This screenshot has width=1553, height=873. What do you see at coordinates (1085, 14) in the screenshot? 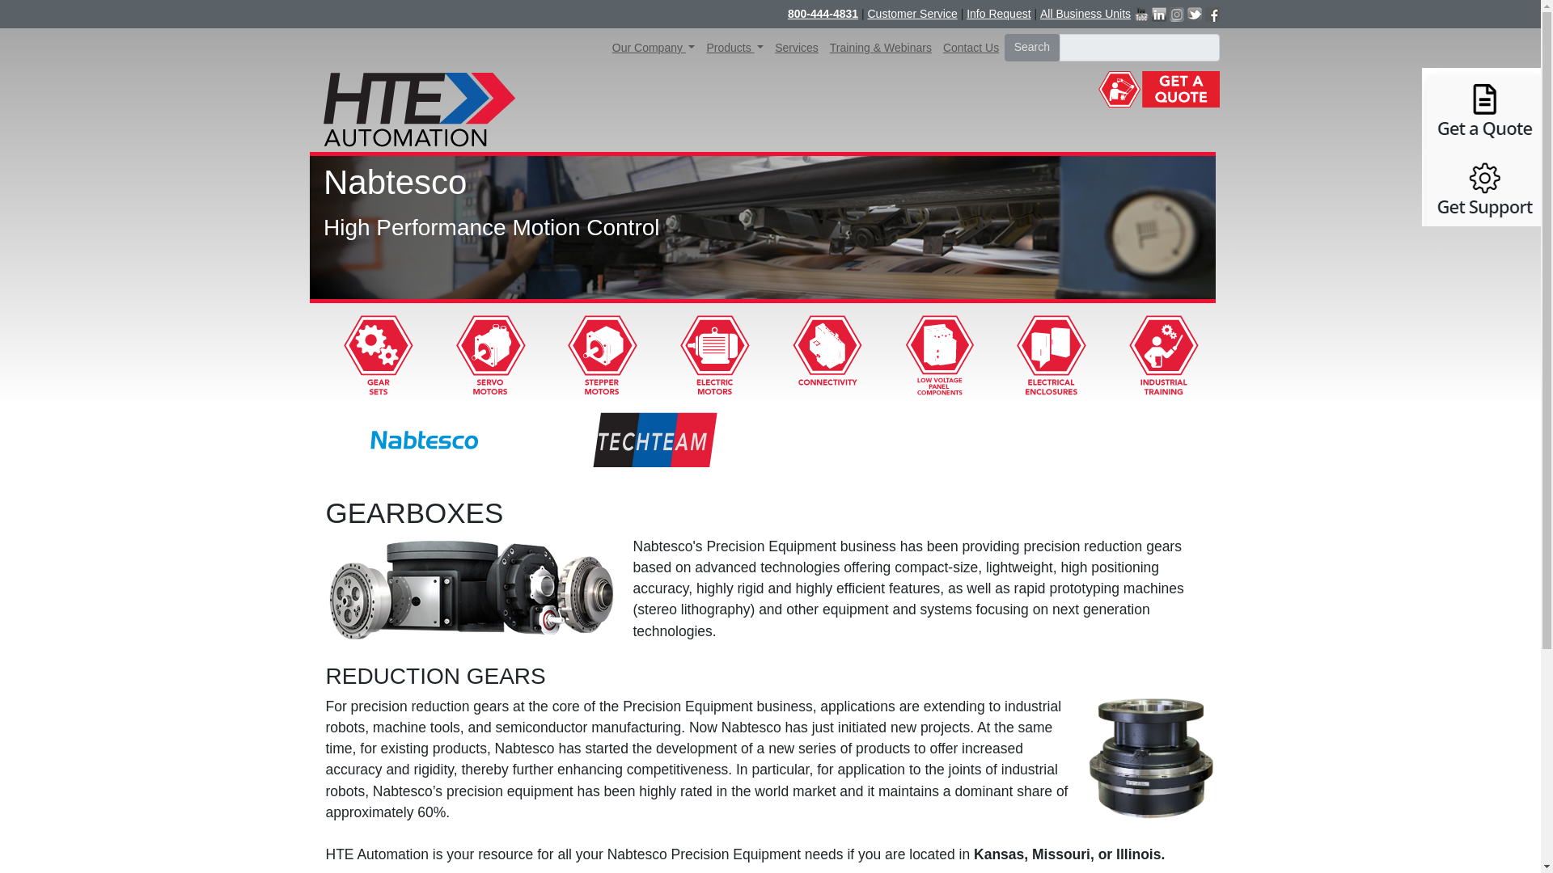
I see `All Business Units` at bounding box center [1085, 14].